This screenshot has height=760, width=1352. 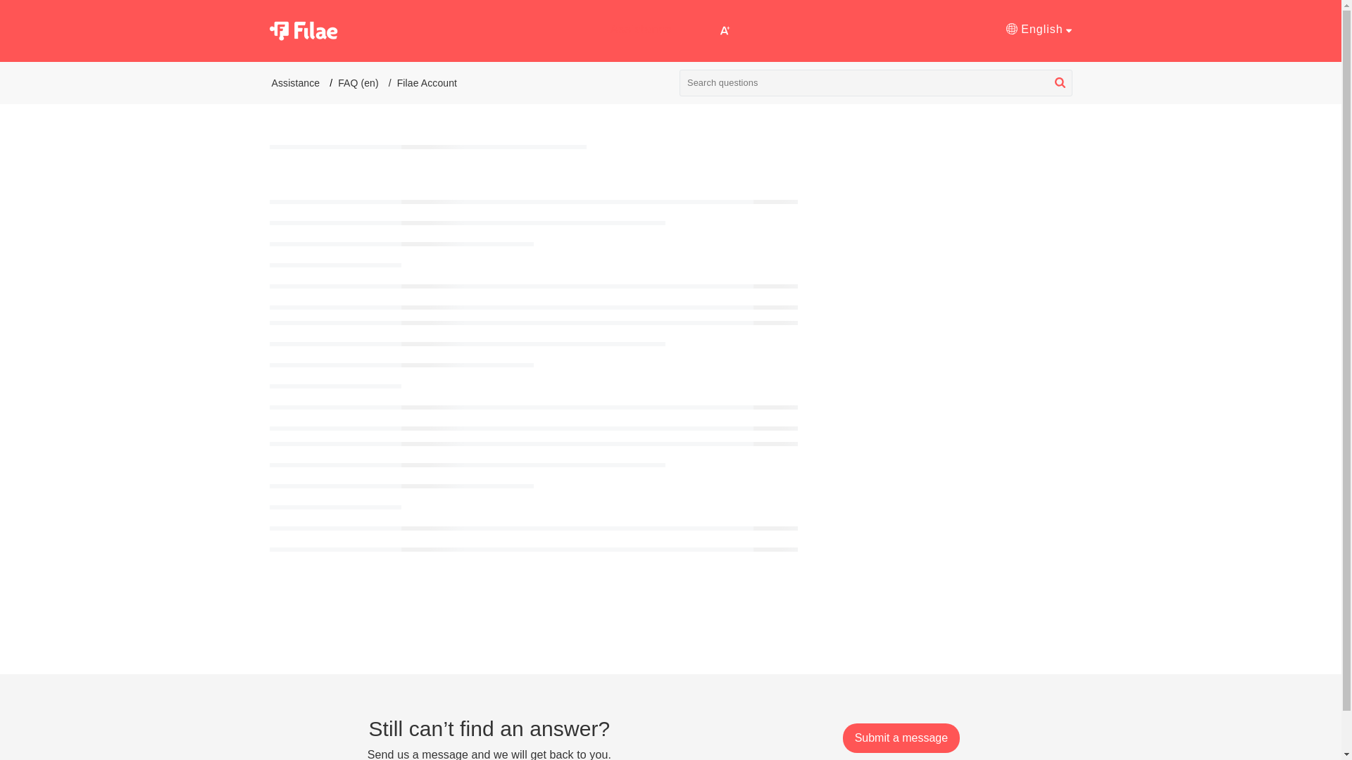 What do you see at coordinates (641, 29) in the screenshot?
I see `Assistance` at bounding box center [641, 29].